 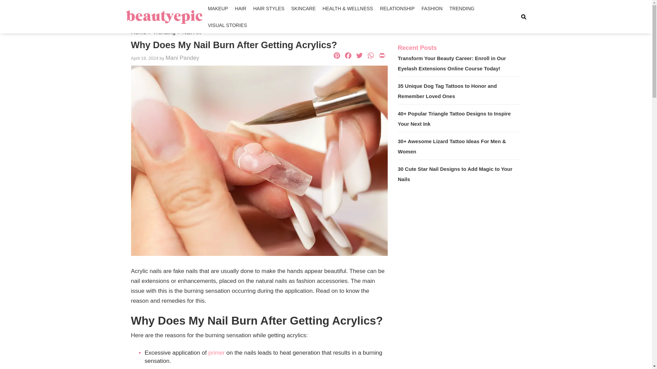 I want to click on Pinterest, so click(x=337, y=56).